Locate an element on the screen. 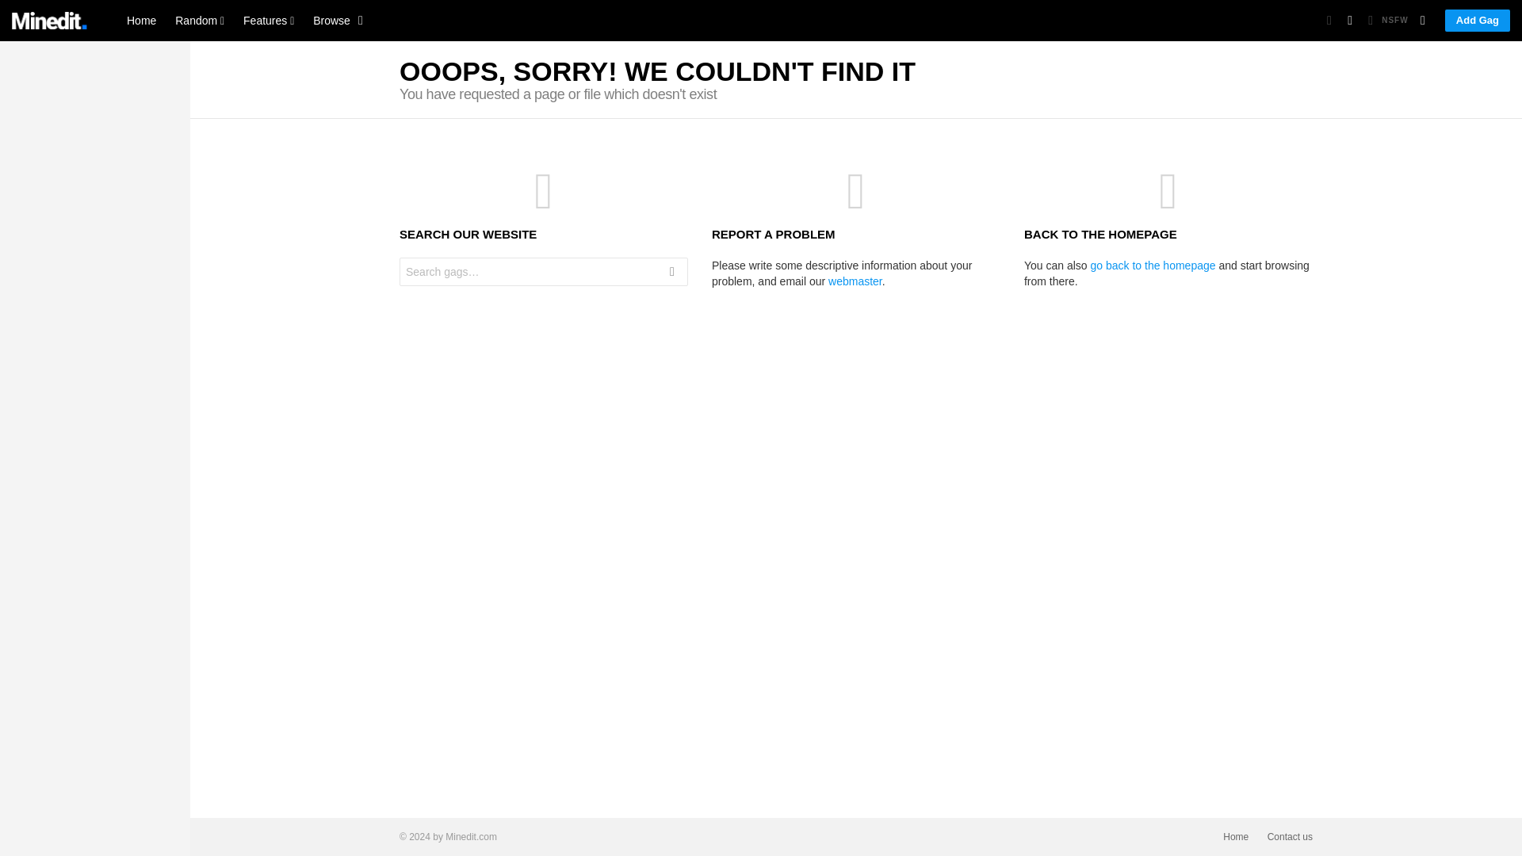 The width and height of the screenshot is (1522, 856). go back to the homepage is located at coordinates (1153, 266).